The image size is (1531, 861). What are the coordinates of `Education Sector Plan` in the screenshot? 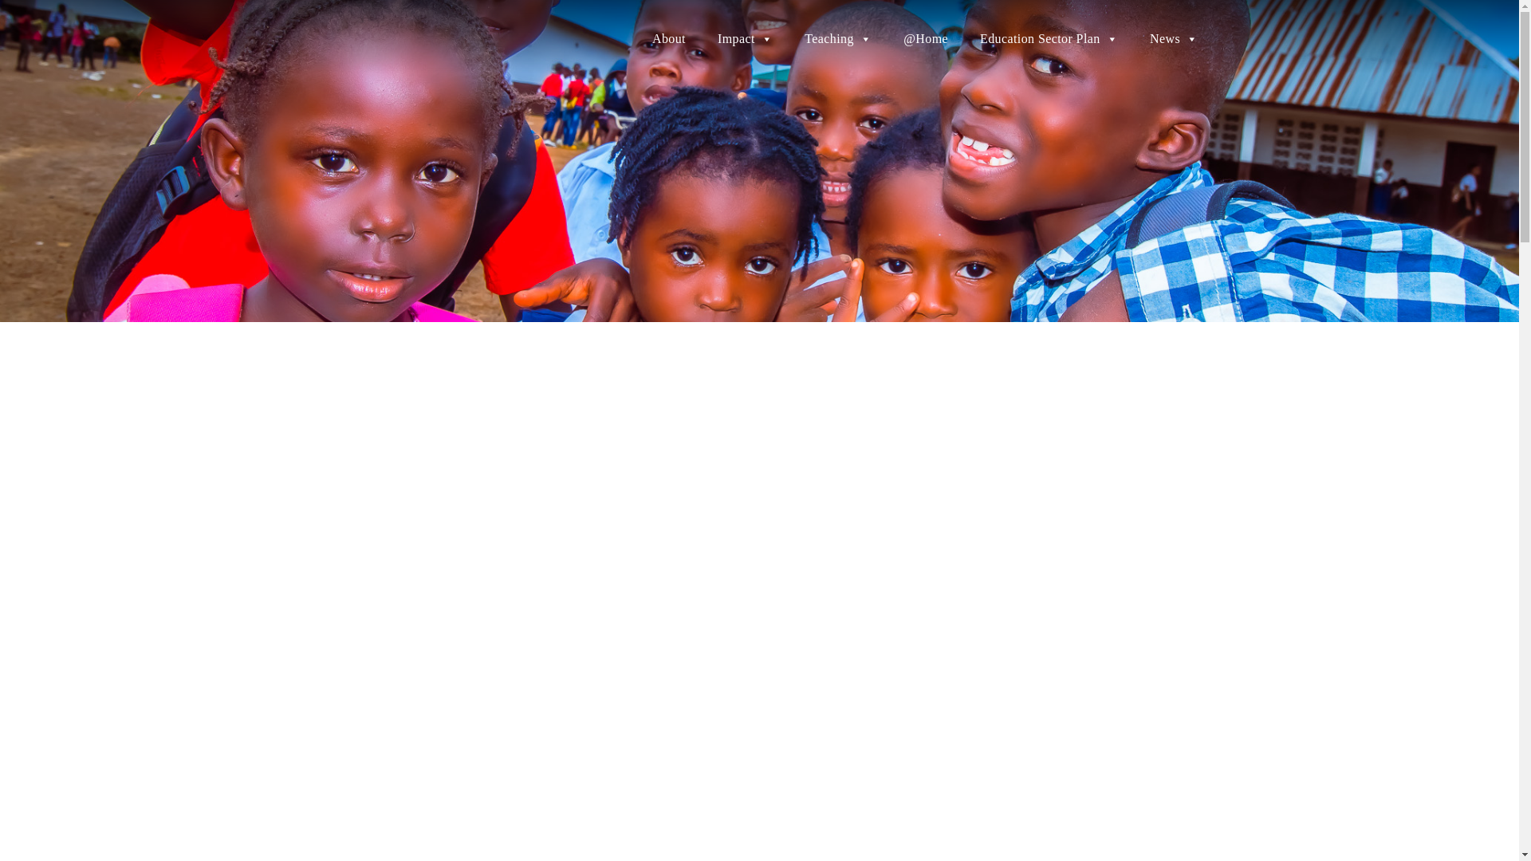 It's located at (1049, 39).